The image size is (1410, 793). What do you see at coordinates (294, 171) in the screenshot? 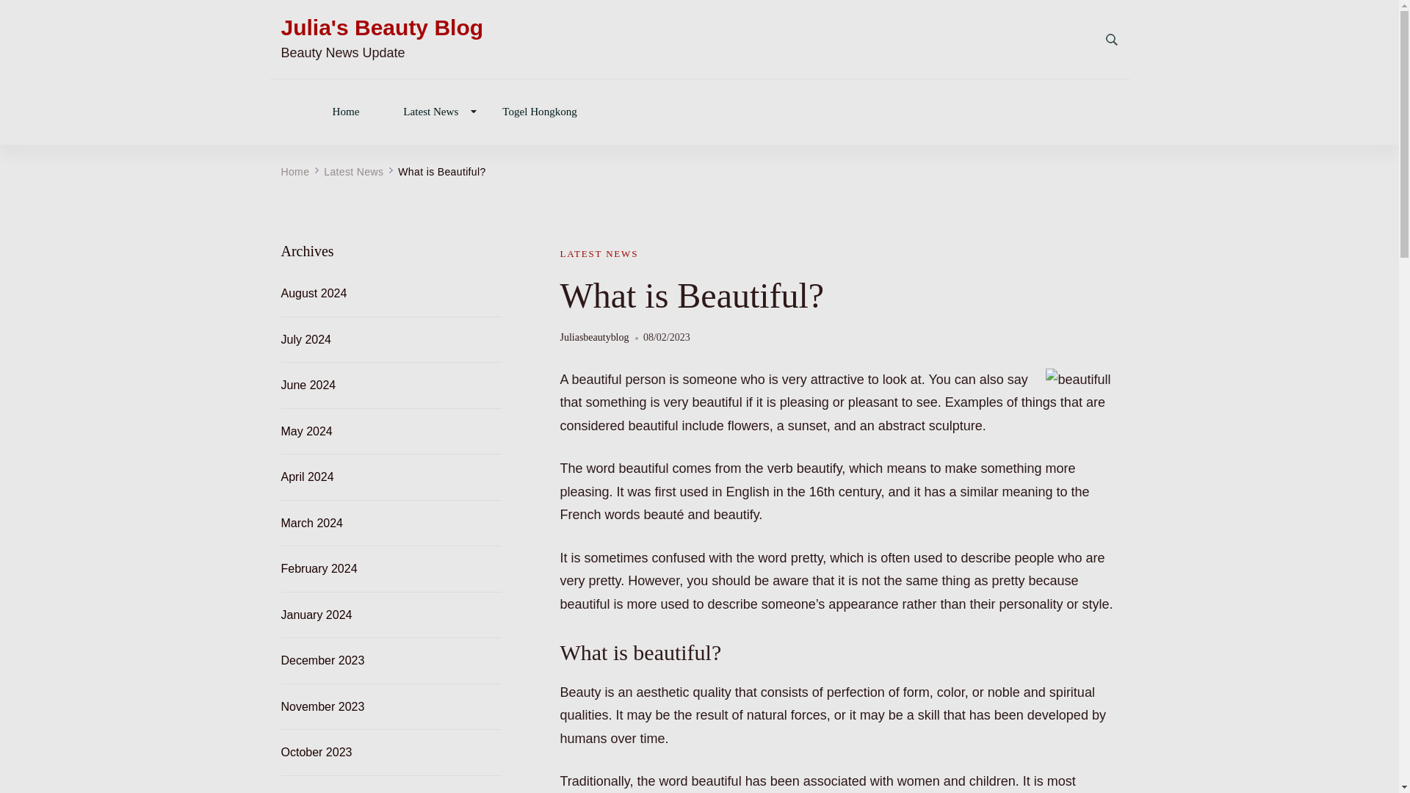
I see `Home` at bounding box center [294, 171].